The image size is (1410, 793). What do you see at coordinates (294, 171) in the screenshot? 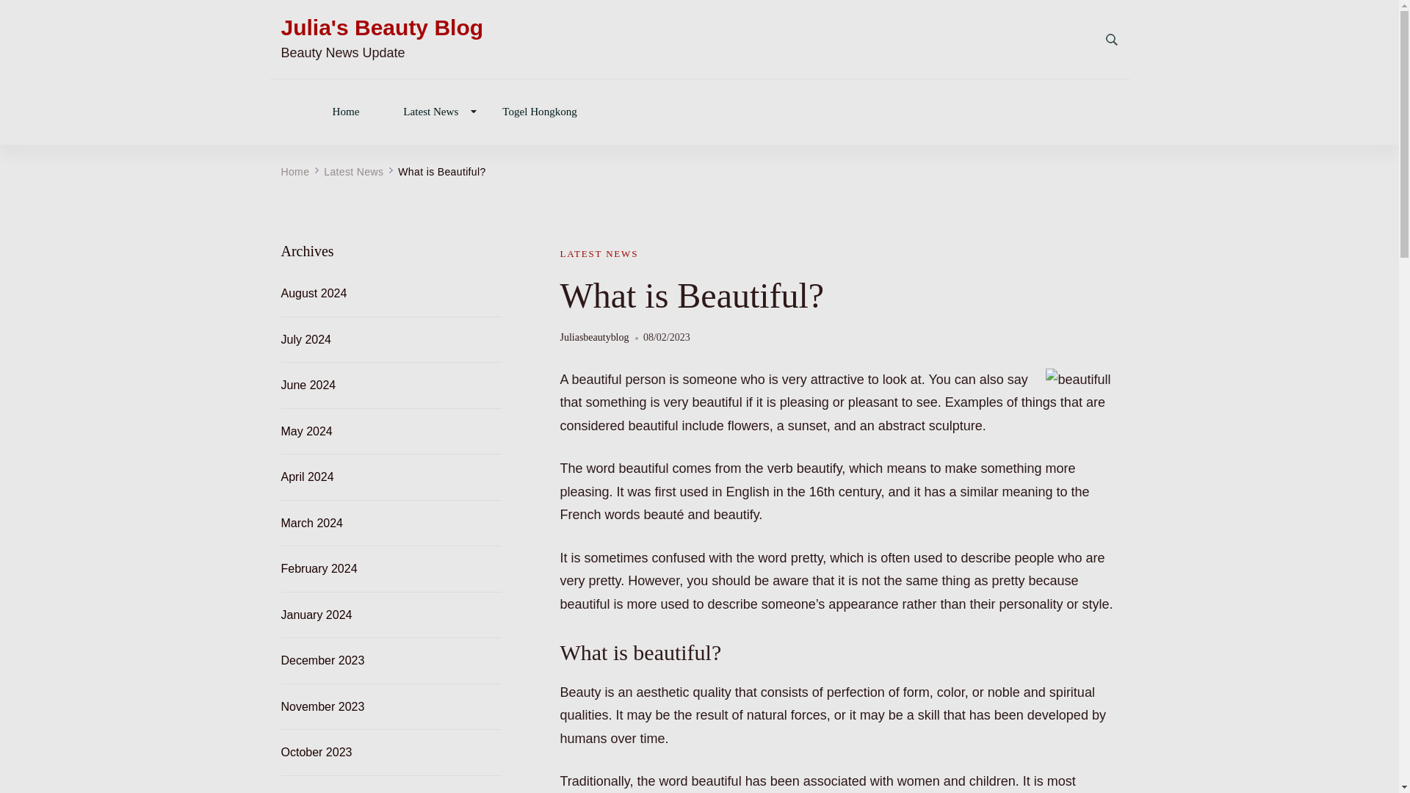
I see `Home` at bounding box center [294, 171].